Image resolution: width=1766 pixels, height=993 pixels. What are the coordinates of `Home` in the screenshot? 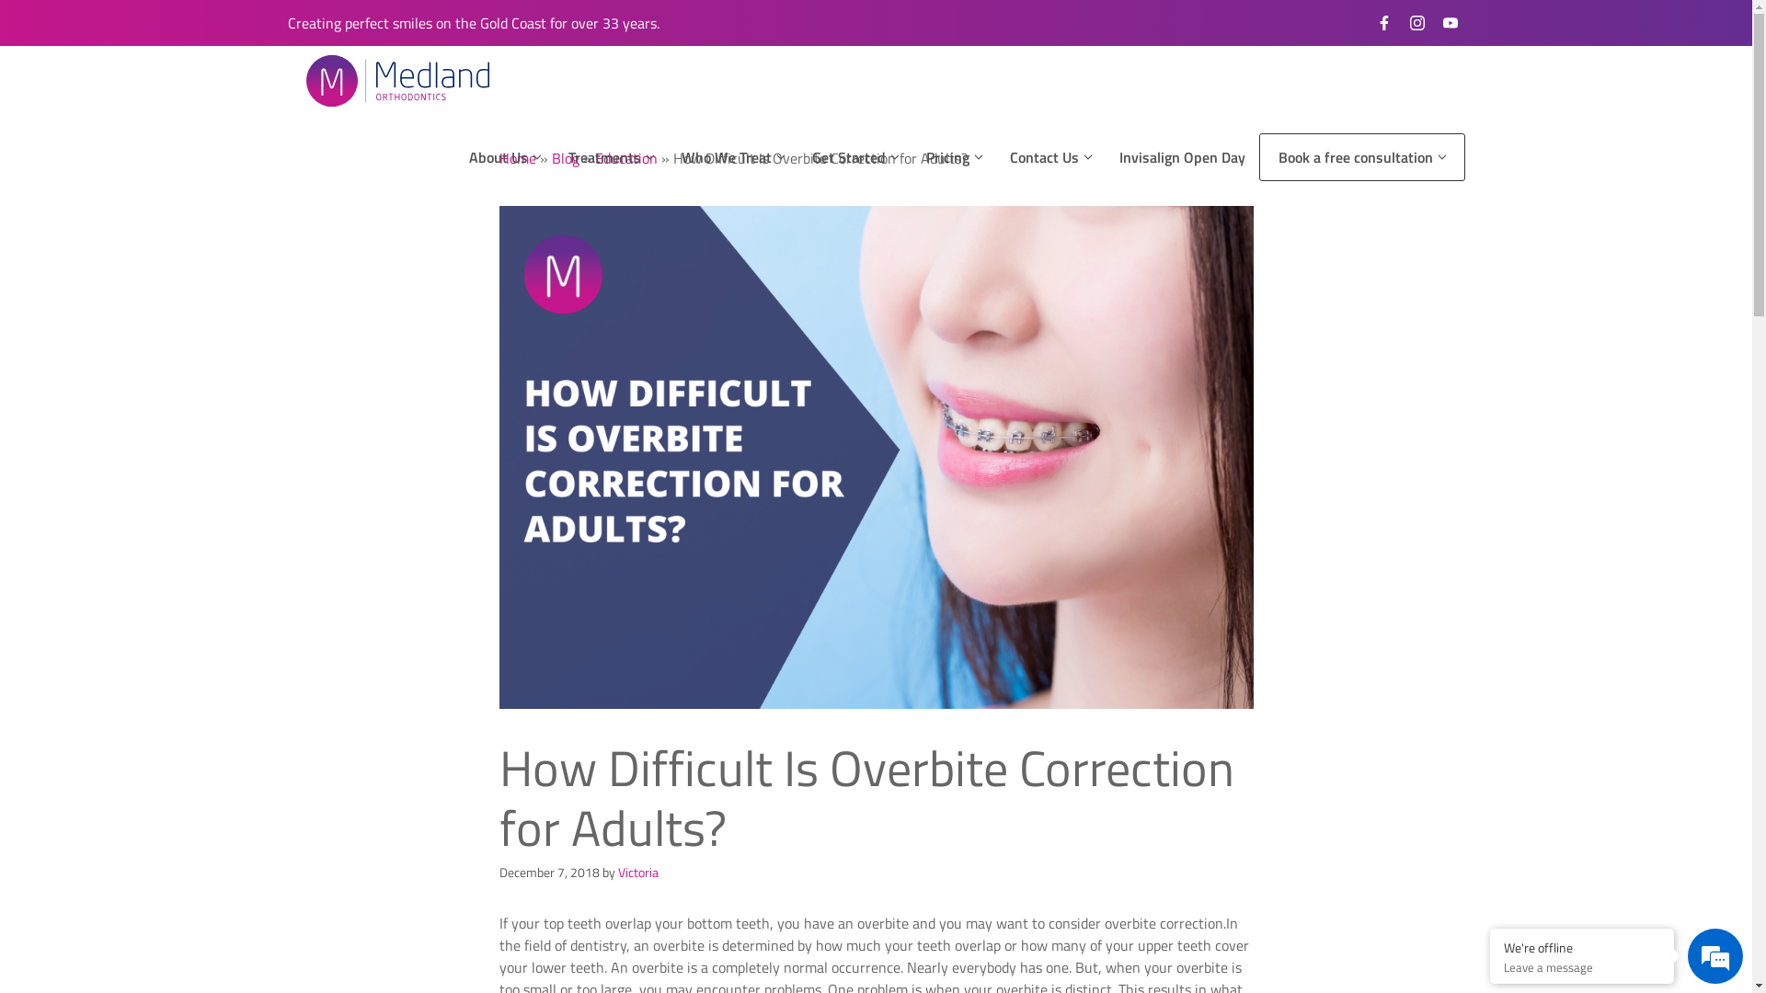 It's located at (517, 158).